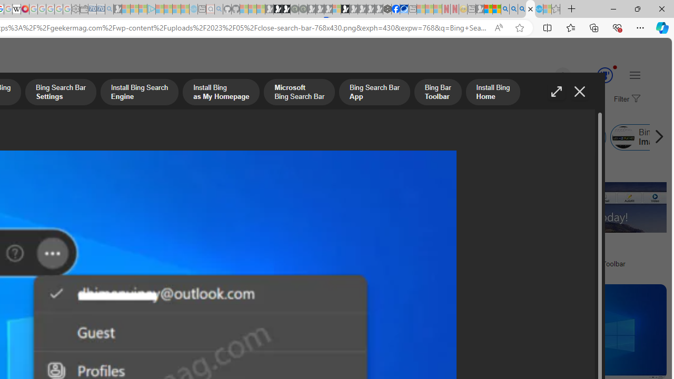  Describe the element at coordinates (567, 137) in the screenshot. I see `Class: item col` at that location.